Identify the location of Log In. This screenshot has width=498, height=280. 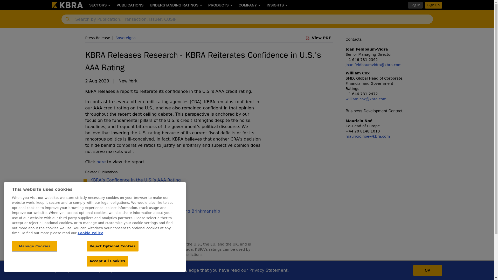
(415, 5).